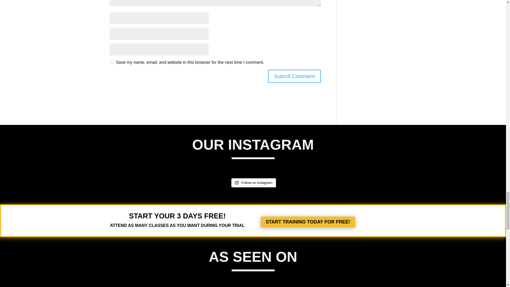 This screenshot has width=510, height=287. I want to click on Submit Comment, so click(294, 76).